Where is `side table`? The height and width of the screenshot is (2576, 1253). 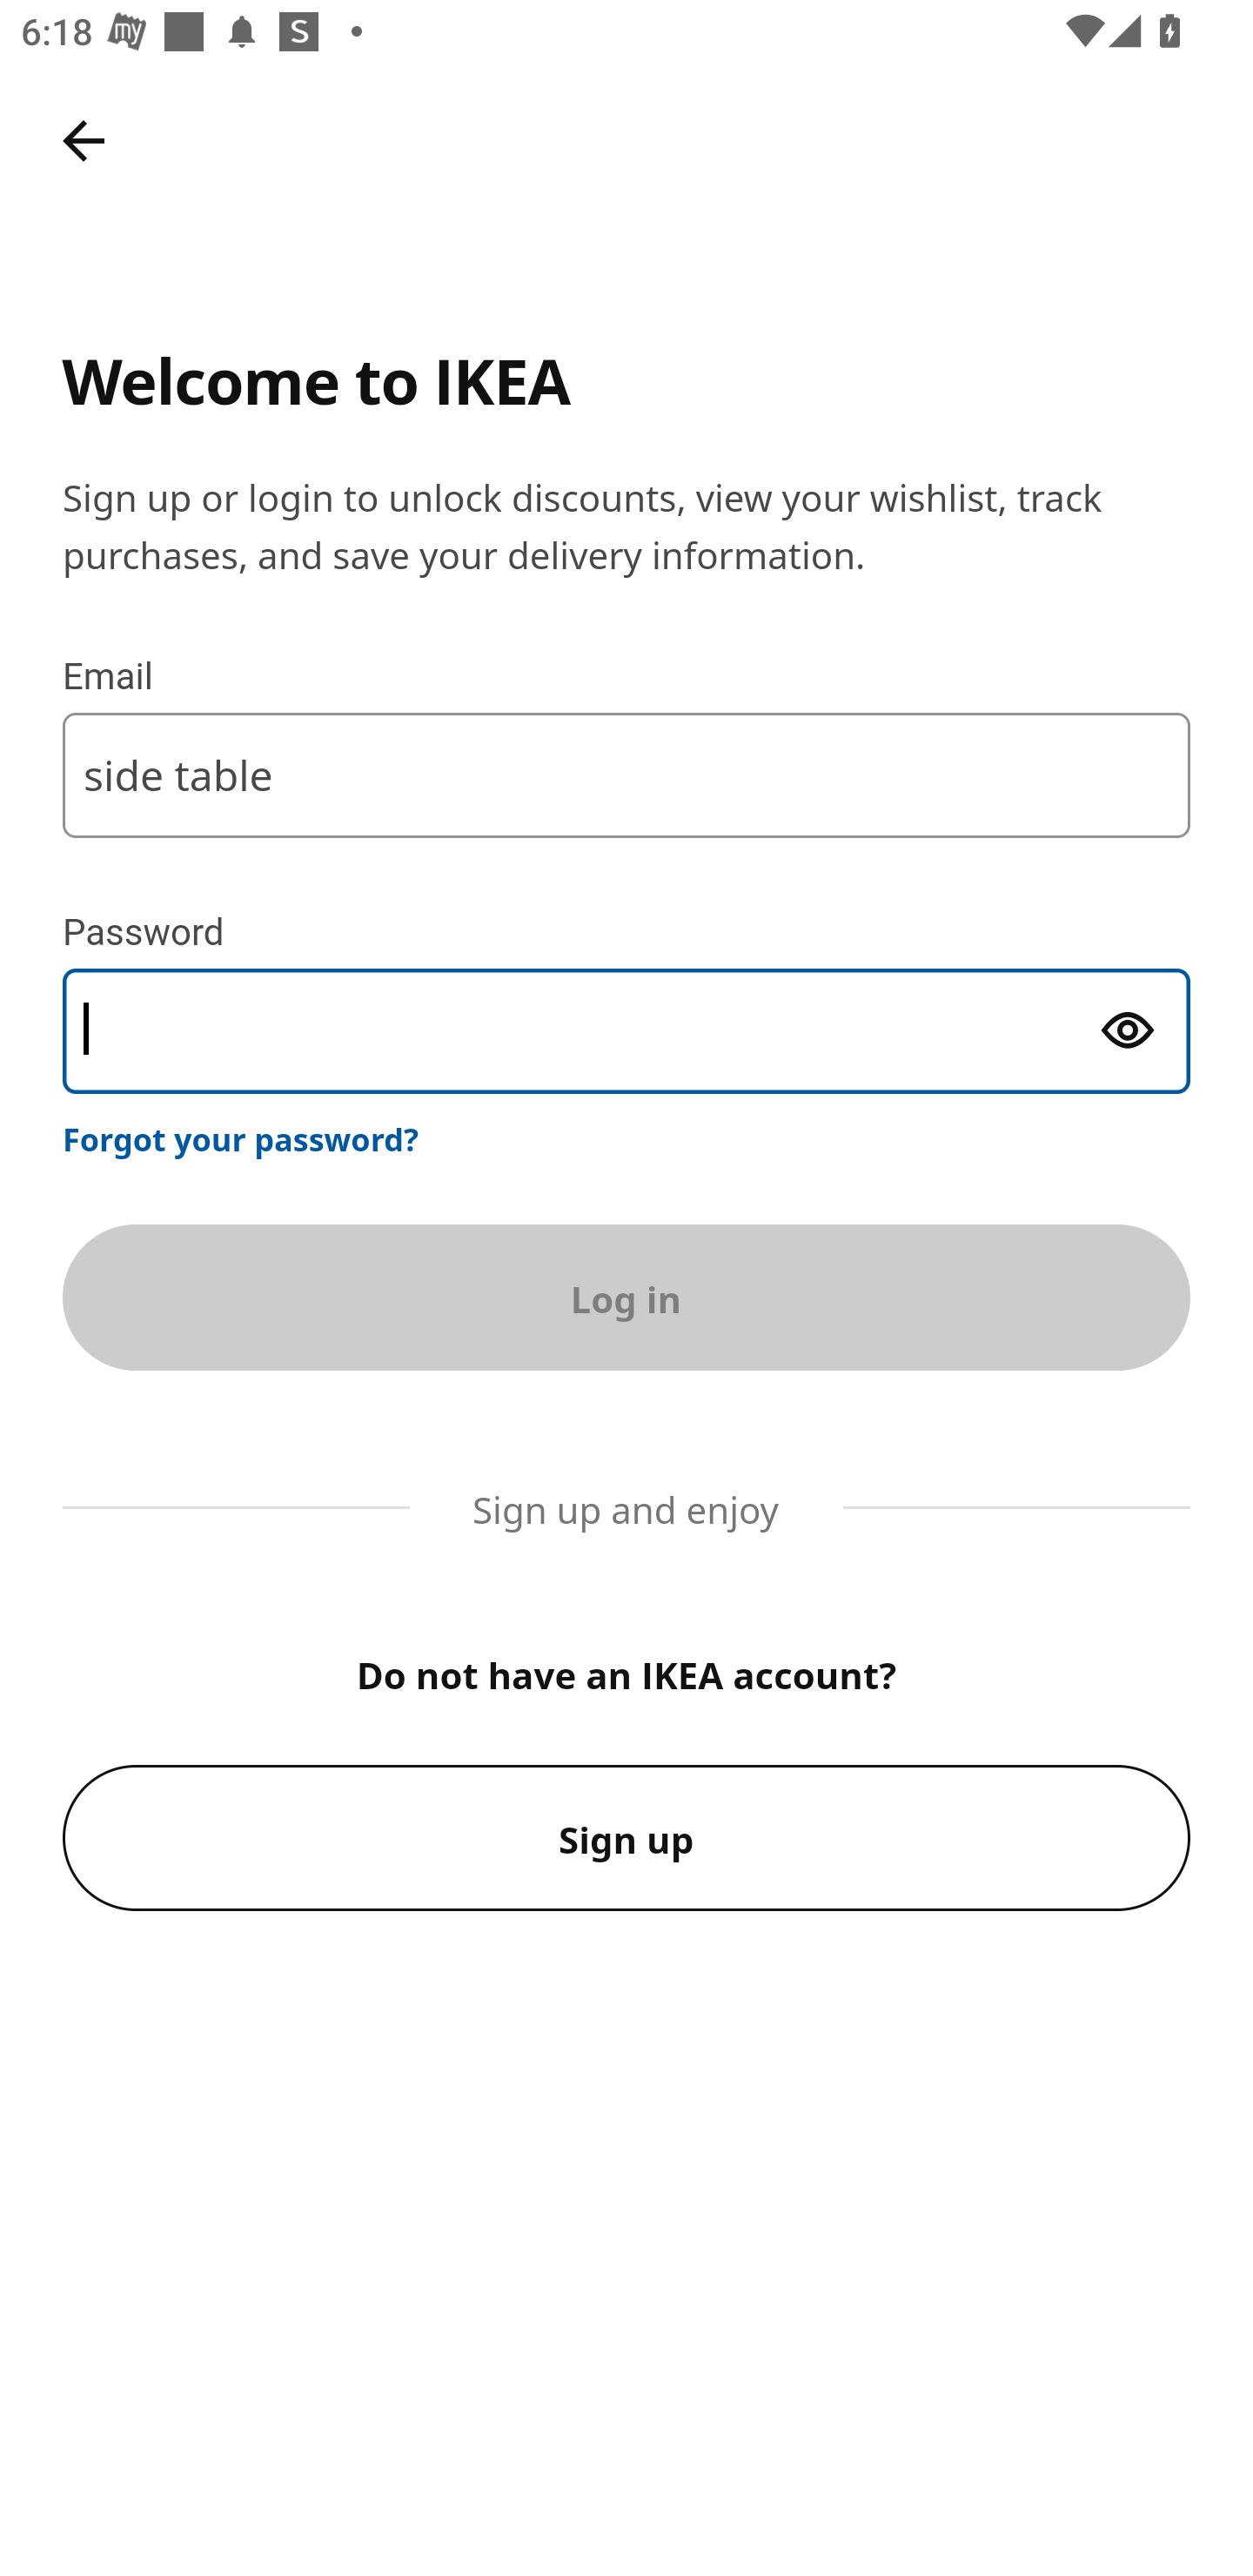 side table is located at coordinates (626, 775).